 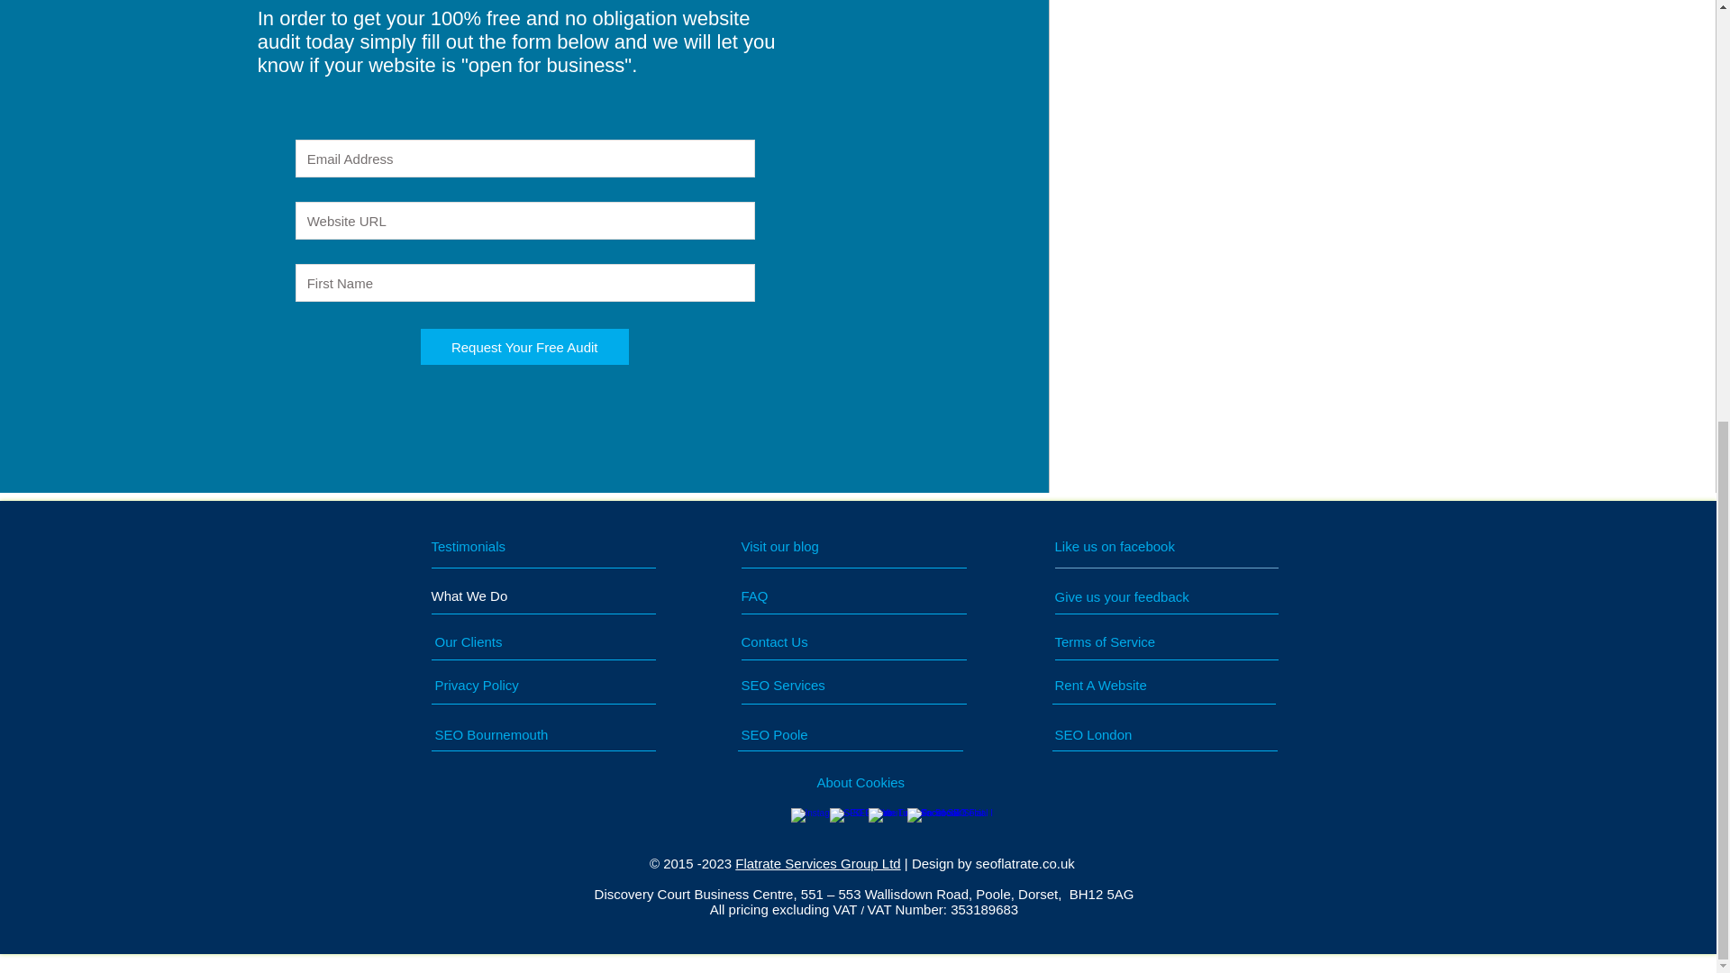 What do you see at coordinates (1128, 641) in the screenshot?
I see `Terms of Service` at bounding box center [1128, 641].